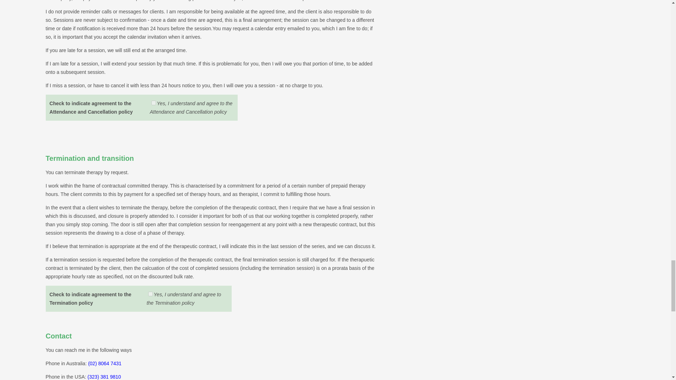 The width and height of the screenshot is (676, 380). I want to click on on, so click(150, 294).